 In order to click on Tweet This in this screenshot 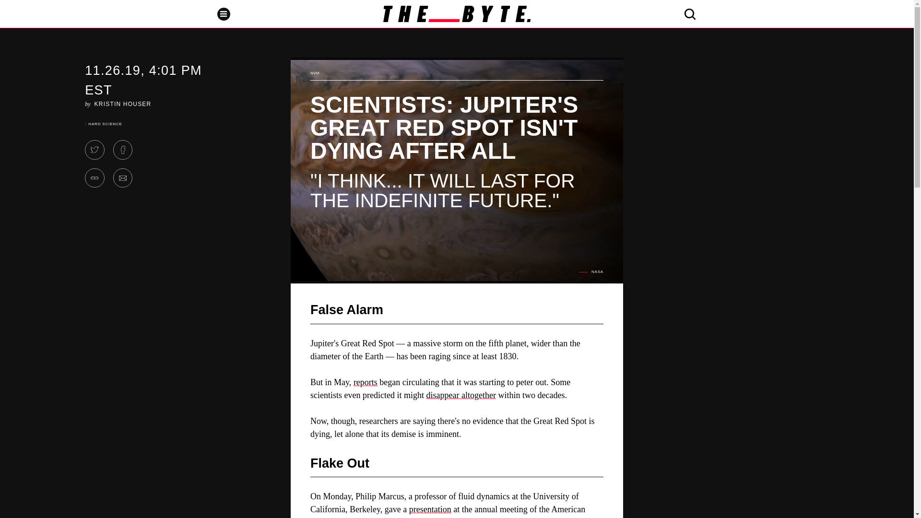, I will do `click(94, 150)`.